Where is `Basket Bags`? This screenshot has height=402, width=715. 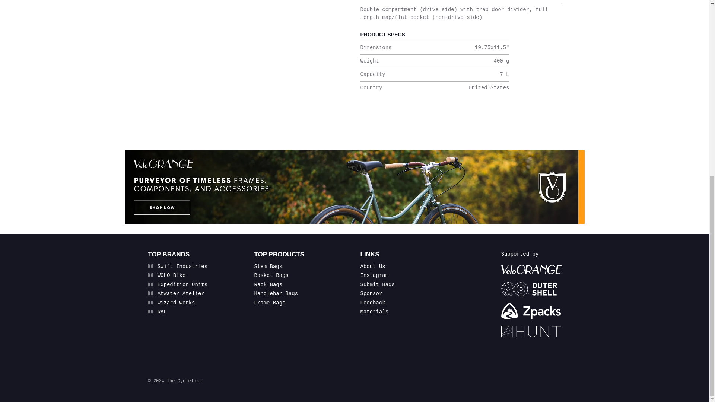 Basket Bags is located at coordinates (271, 275).